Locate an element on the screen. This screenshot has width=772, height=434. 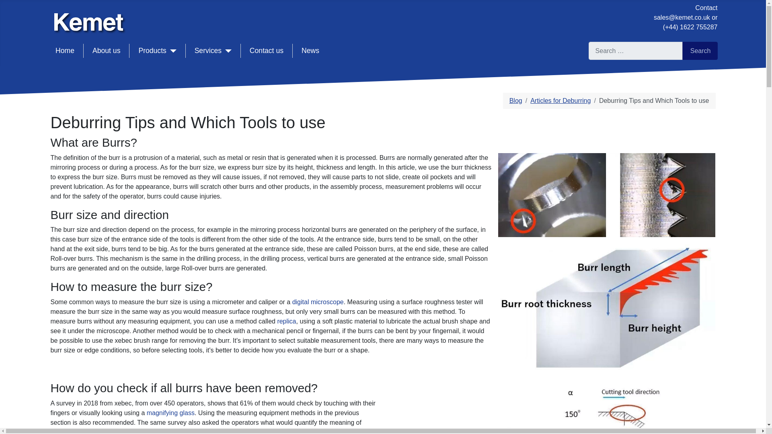
Contact us is located at coordinates (266, 51).